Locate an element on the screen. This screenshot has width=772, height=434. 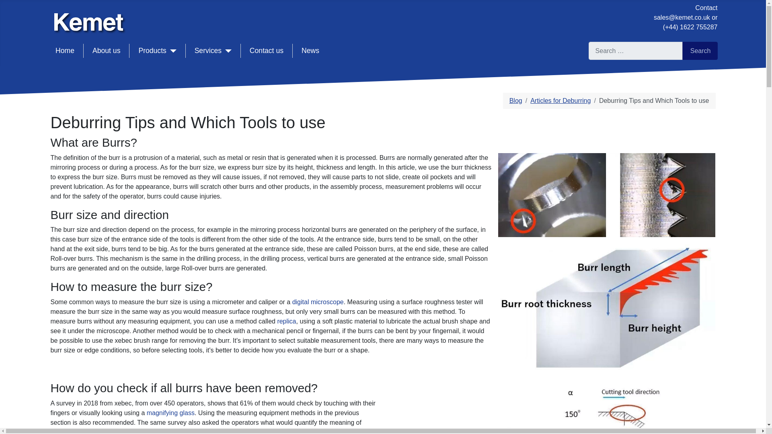
Contact us is located at coordinates (266, 51).